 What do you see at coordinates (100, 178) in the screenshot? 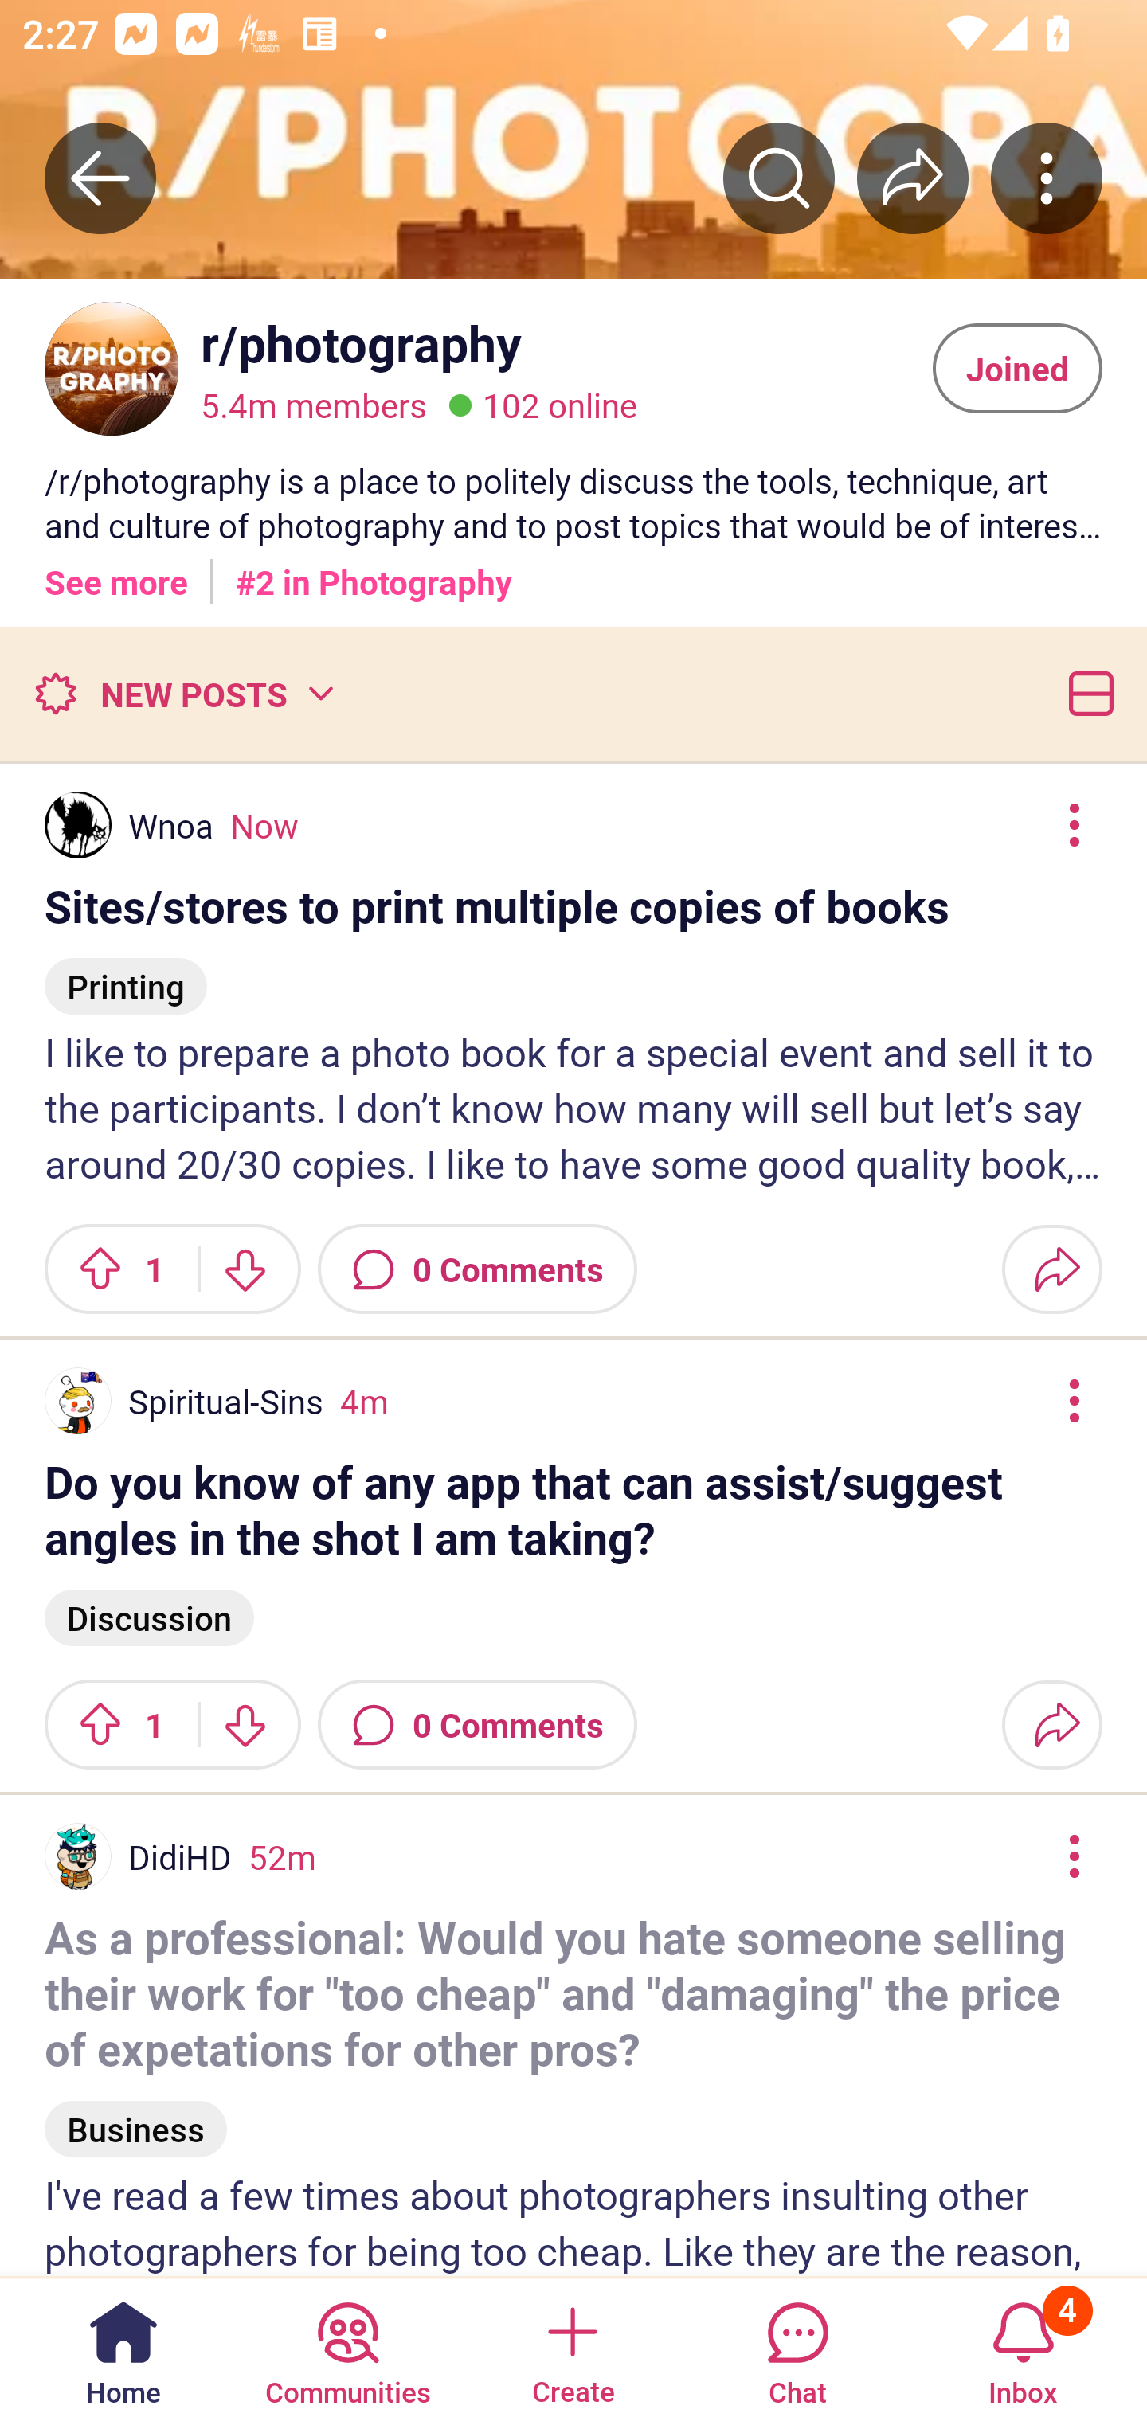
I see `Back` at bounding box center [100, 178].